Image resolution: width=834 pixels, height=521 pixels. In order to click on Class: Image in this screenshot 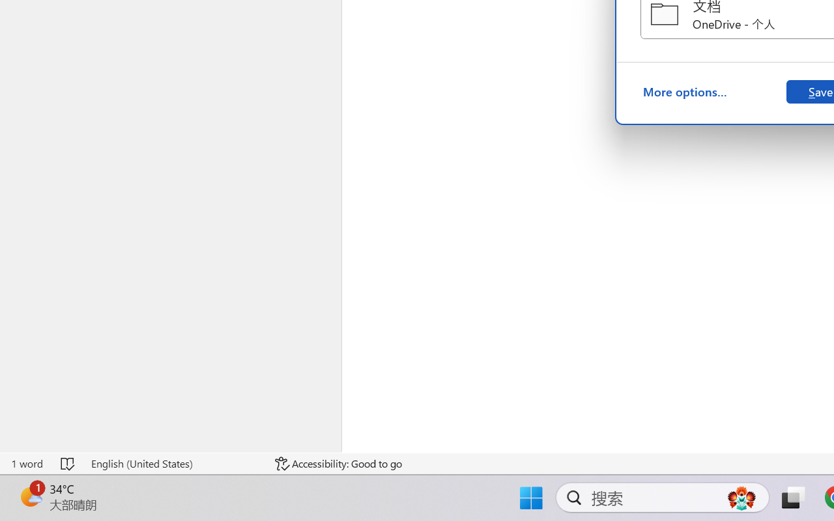, I will do `click(30, 484)`.